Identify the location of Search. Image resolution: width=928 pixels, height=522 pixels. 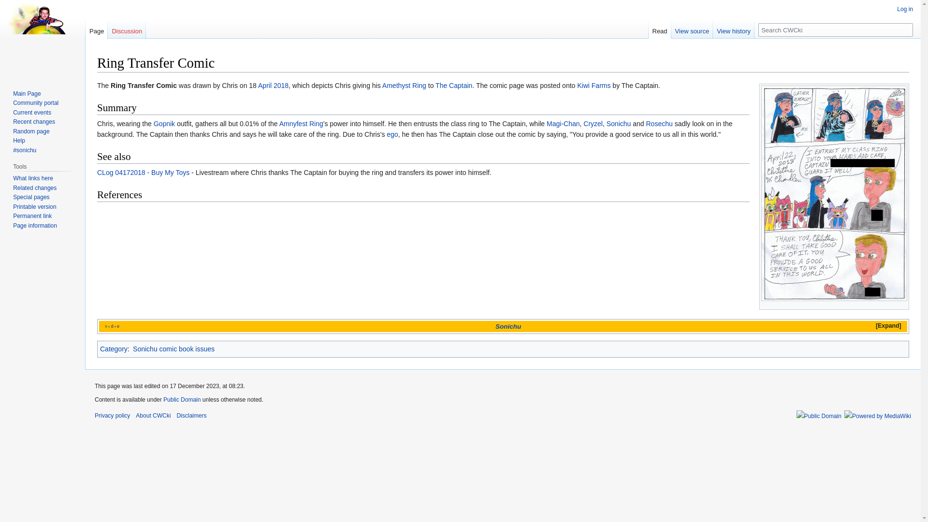
(906, 29).